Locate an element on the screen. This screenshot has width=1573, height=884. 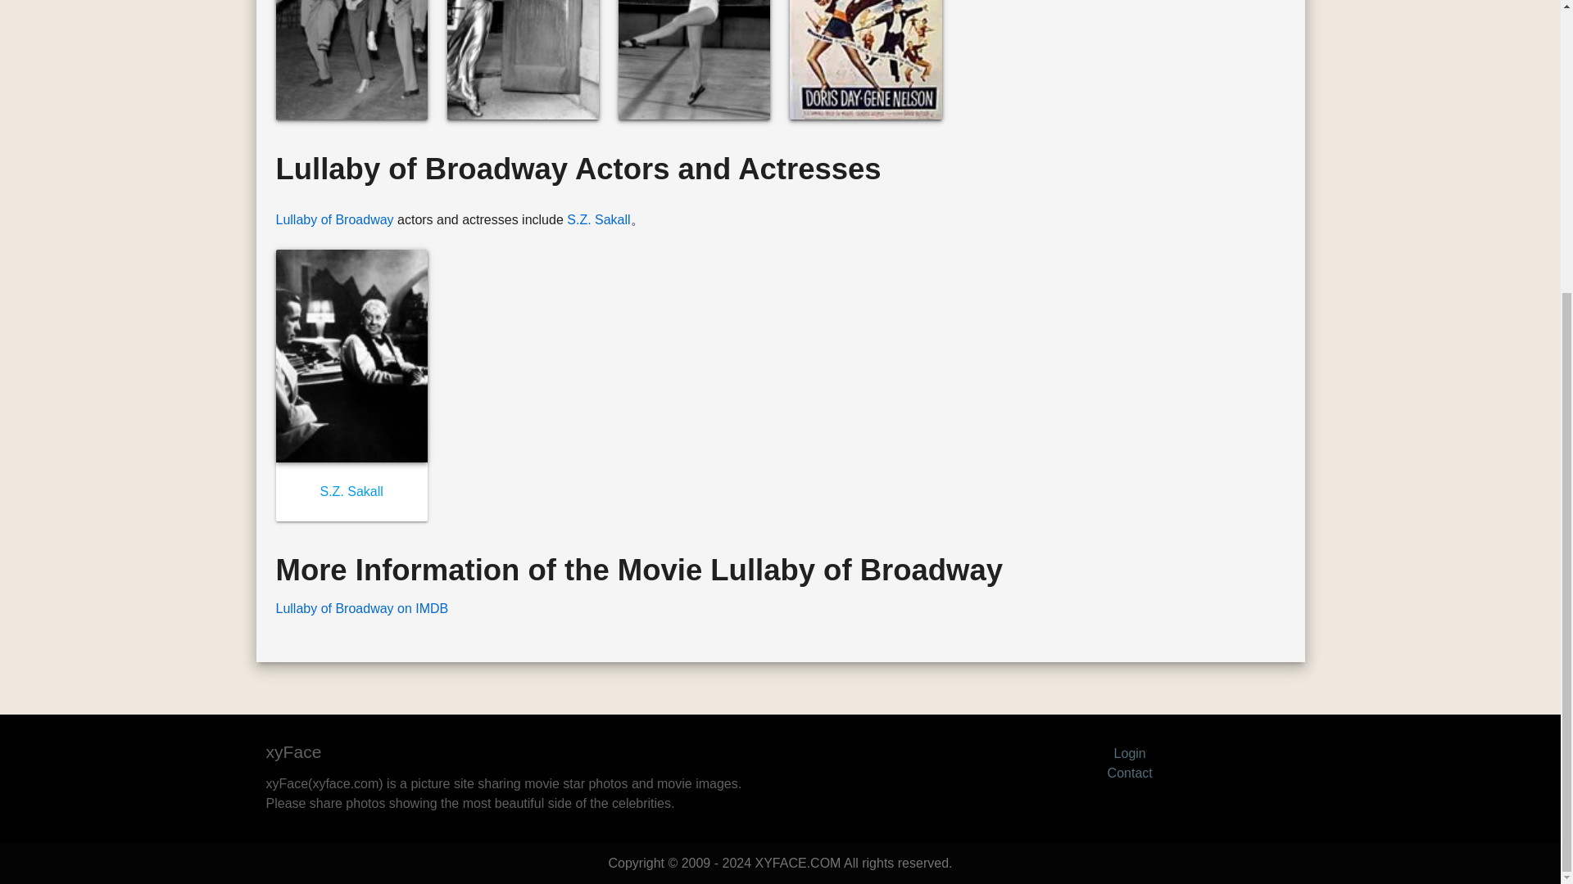
S.Z. Sakall is located at coordinates (351, 491).